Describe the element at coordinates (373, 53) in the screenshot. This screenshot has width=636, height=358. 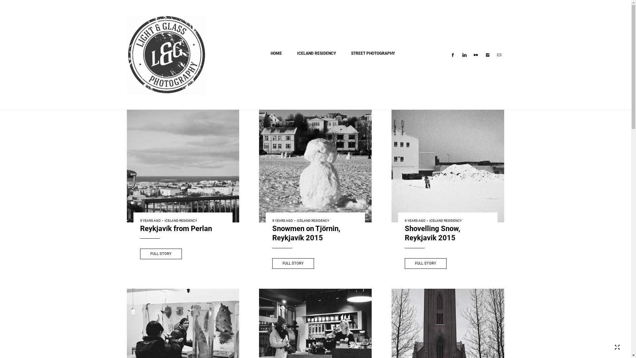
I see `STREET PHOTOGRAPHY` at that location.